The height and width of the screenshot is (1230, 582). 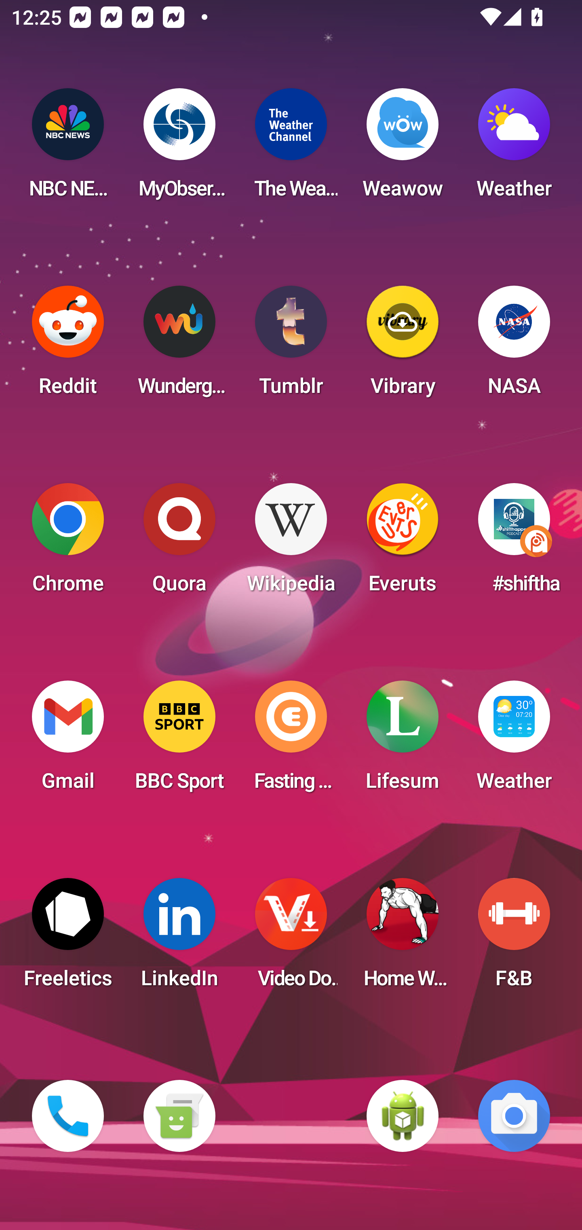 What do you see at coordinates (514, 938) in the screenshot?
I see `F&B` at bounding box center [514, 938].